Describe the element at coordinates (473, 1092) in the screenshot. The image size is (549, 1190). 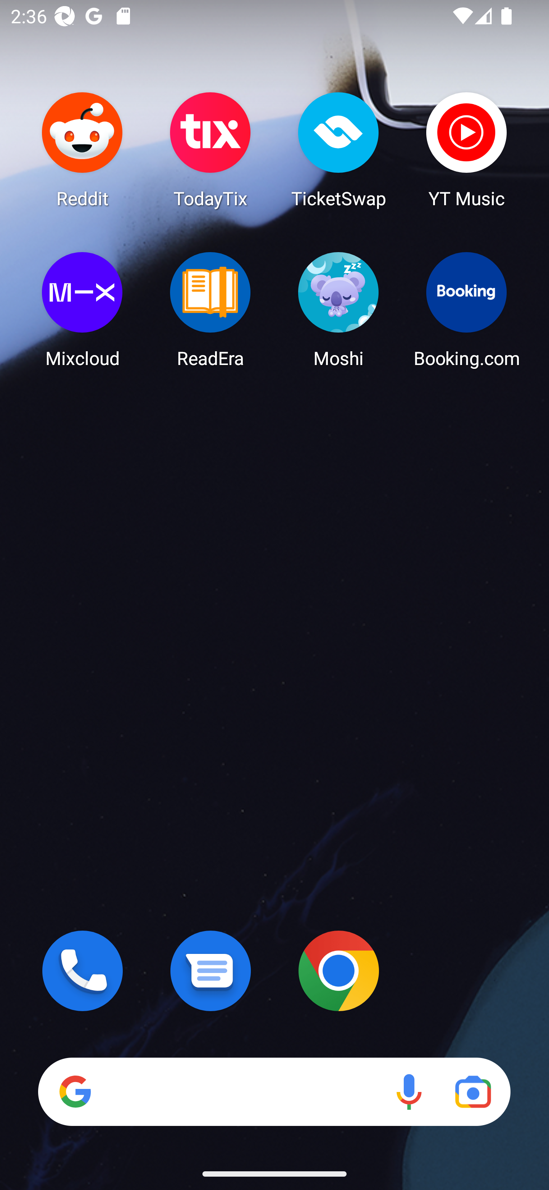
I see `Google Lens` at that location.